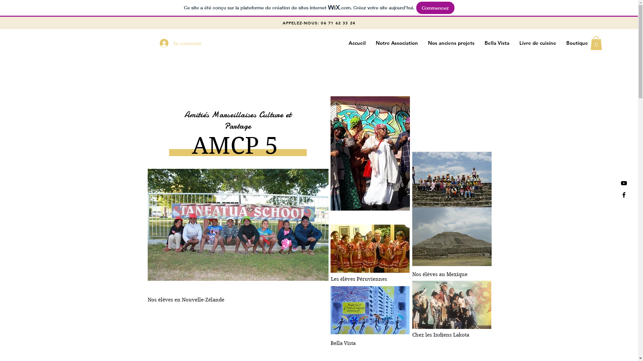  What do you see at coordinates (397, 43) in the screenshot?
I see `Notre Association` at bounding box center [397, 43].